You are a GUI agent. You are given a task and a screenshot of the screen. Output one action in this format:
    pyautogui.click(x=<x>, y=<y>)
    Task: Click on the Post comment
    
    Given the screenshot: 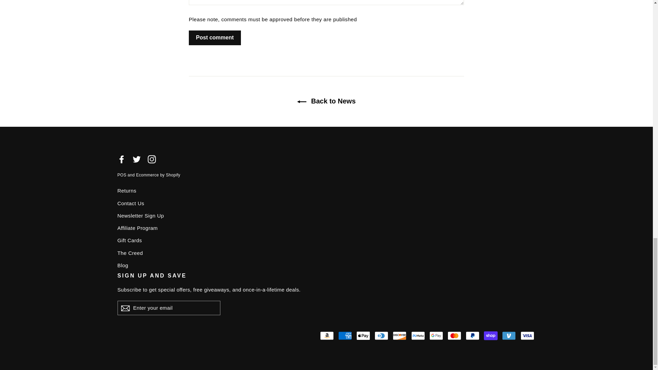 What is the action you would take?
    pyautogui.click(x=215, y=38)
    